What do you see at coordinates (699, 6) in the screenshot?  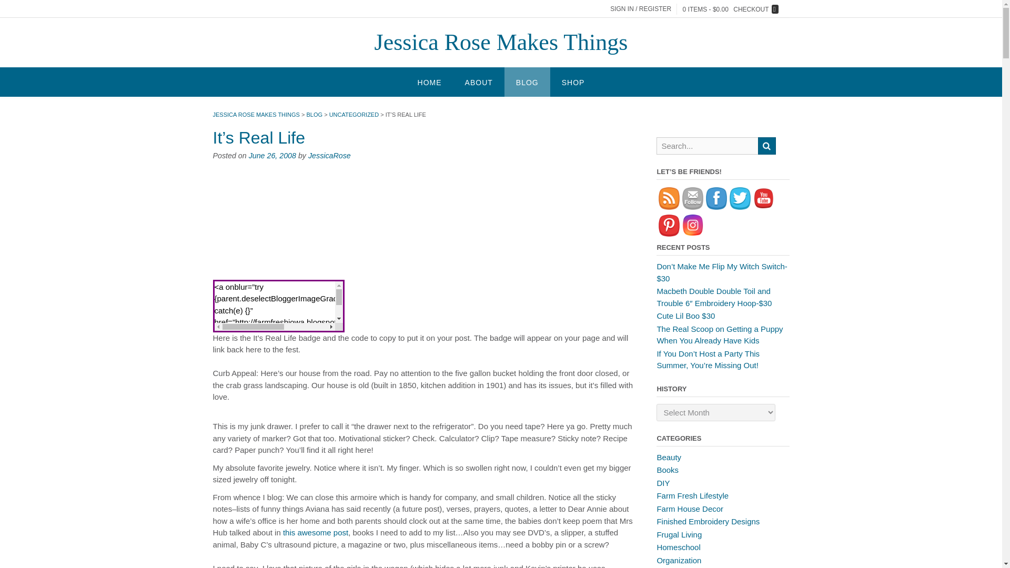 I see `Search for:` at bounding box center [699, 6].